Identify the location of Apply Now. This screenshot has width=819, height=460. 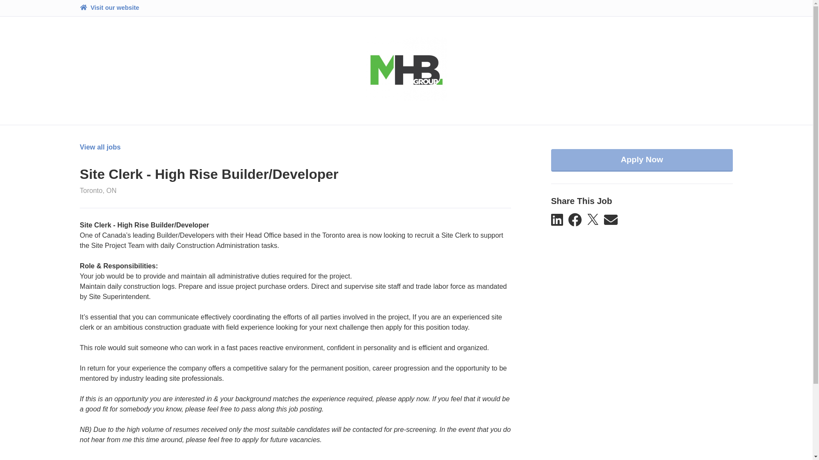
(642, 160).